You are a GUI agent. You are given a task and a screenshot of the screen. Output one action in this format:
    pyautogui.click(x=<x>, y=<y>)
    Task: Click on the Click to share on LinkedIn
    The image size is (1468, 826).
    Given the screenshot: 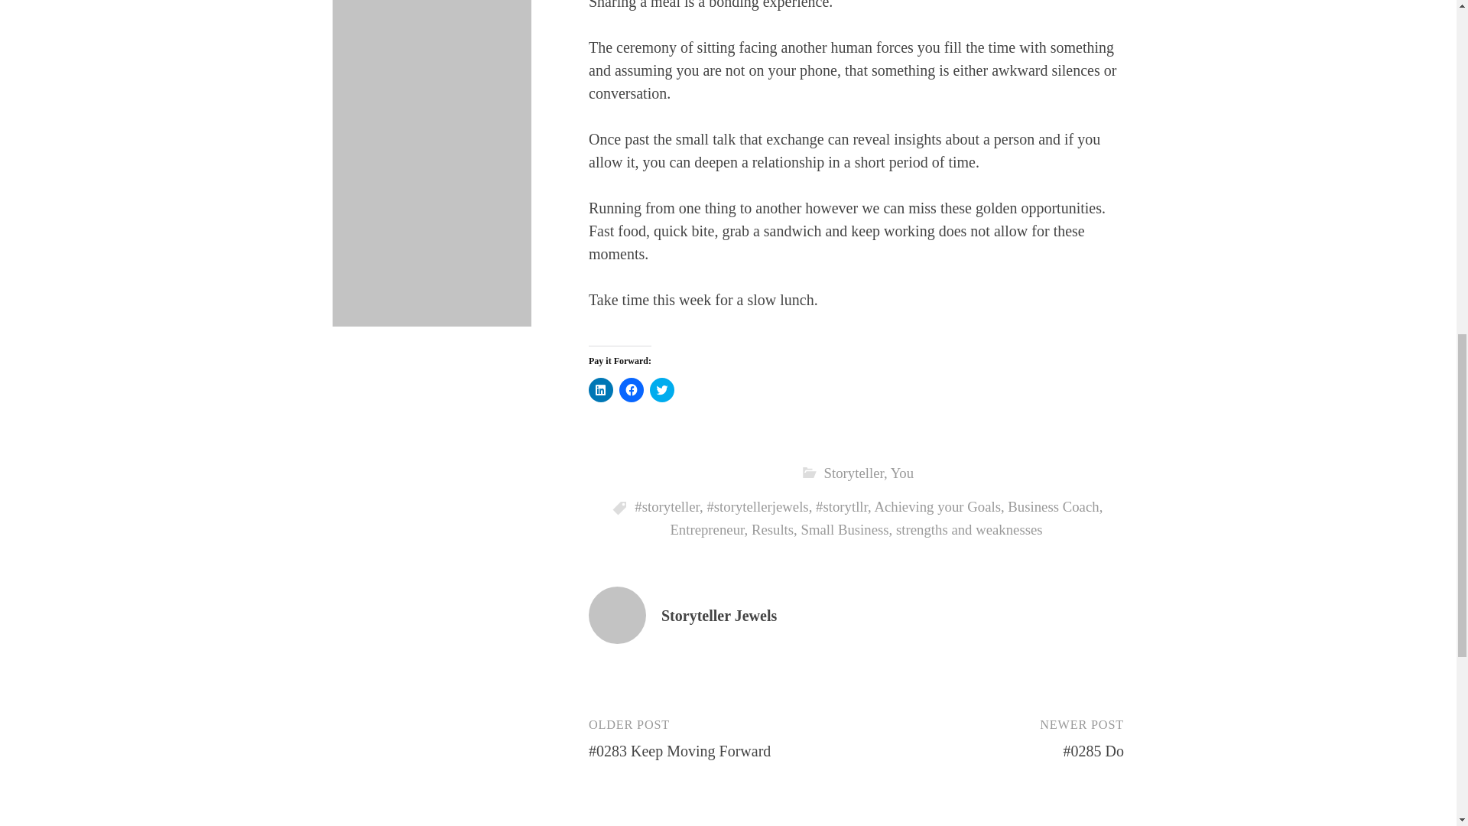 What is the action you would take?
    pyautogui.click(x=601, y=389)
    